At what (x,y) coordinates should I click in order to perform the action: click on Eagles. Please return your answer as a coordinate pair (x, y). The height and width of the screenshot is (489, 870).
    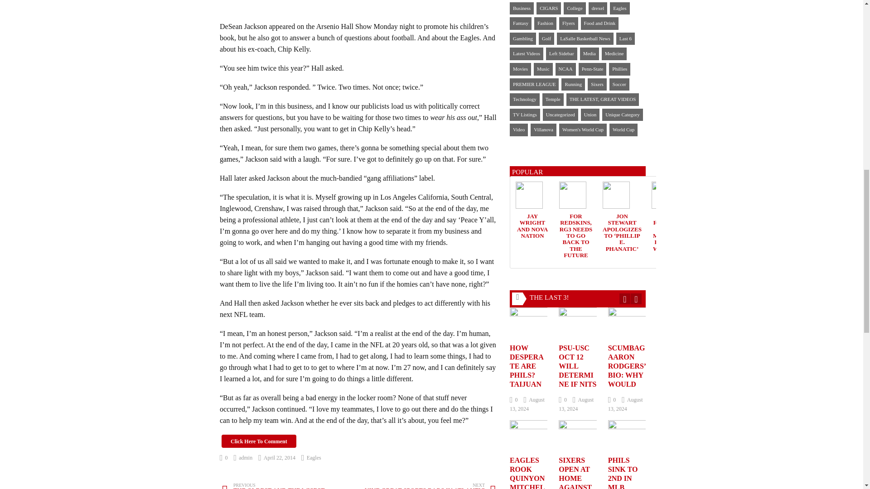
    Looking at the image, I should click on (224, 458).